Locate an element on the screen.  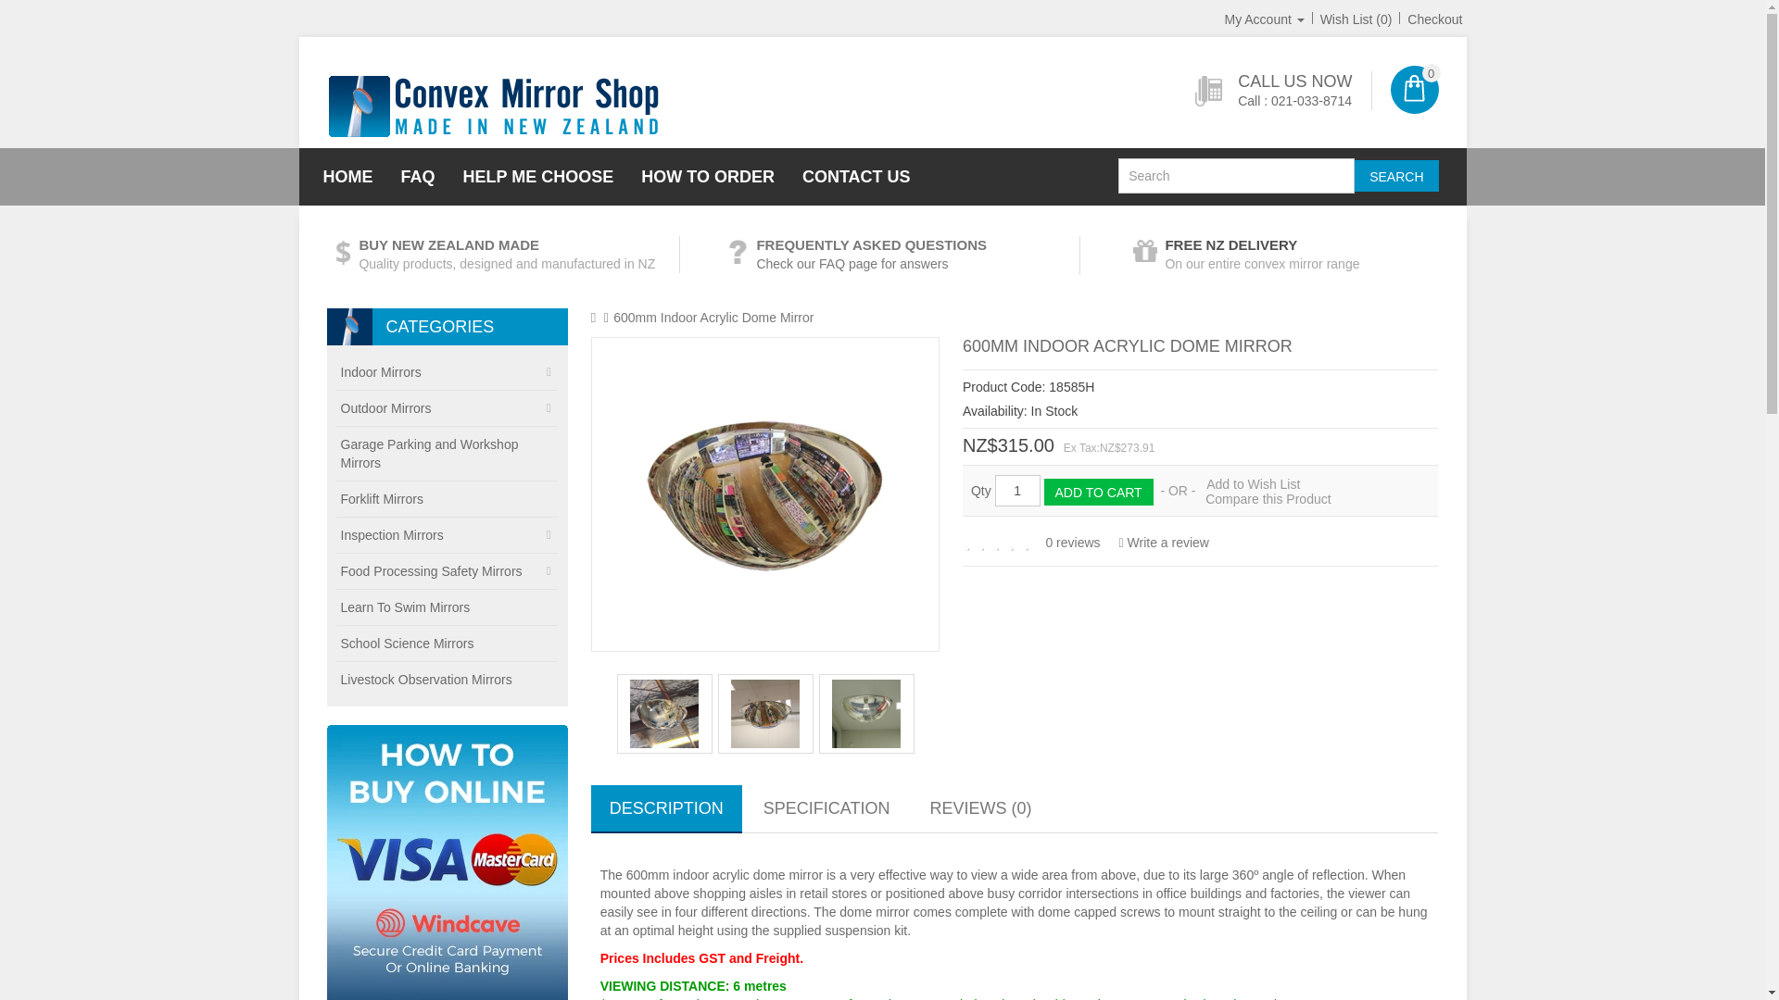
600mm Indoor Acrylic Dome Mirror is located at coordinates (765, 713).